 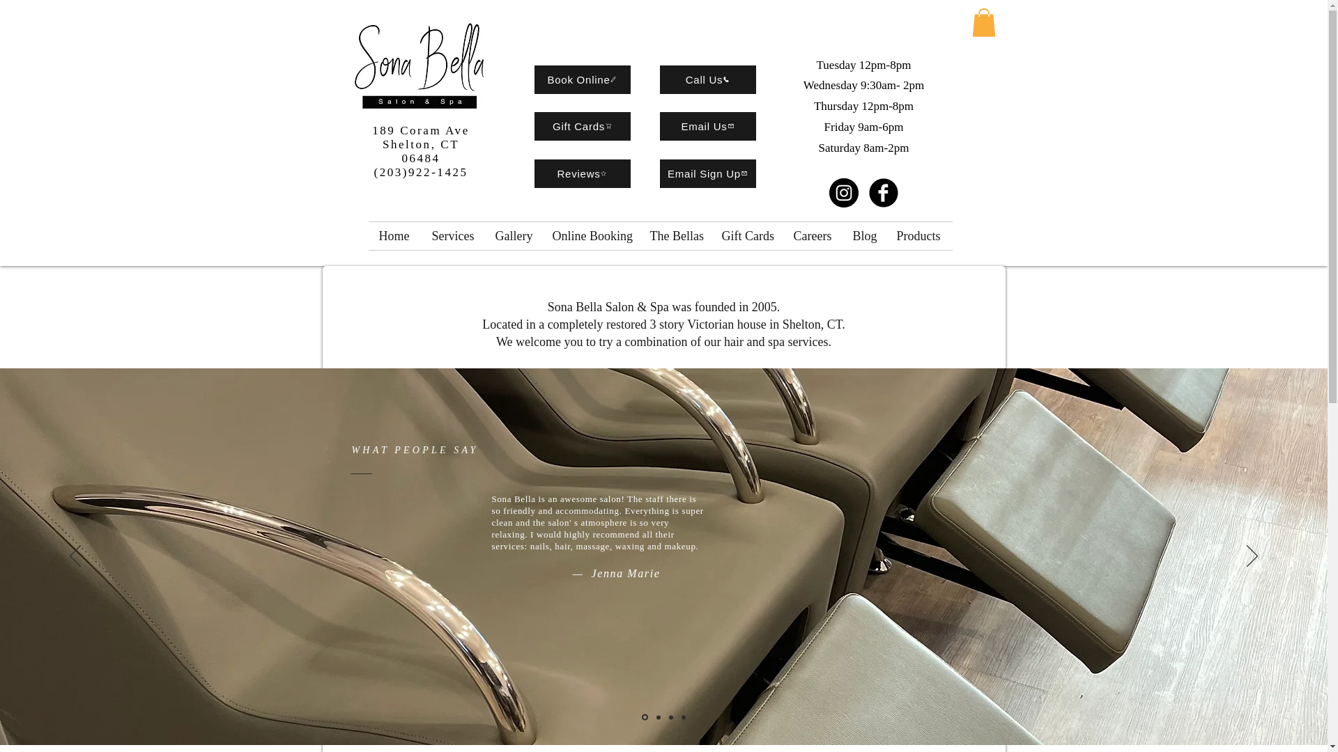 I want to click on Online Booking, so click(x=590, y=235).